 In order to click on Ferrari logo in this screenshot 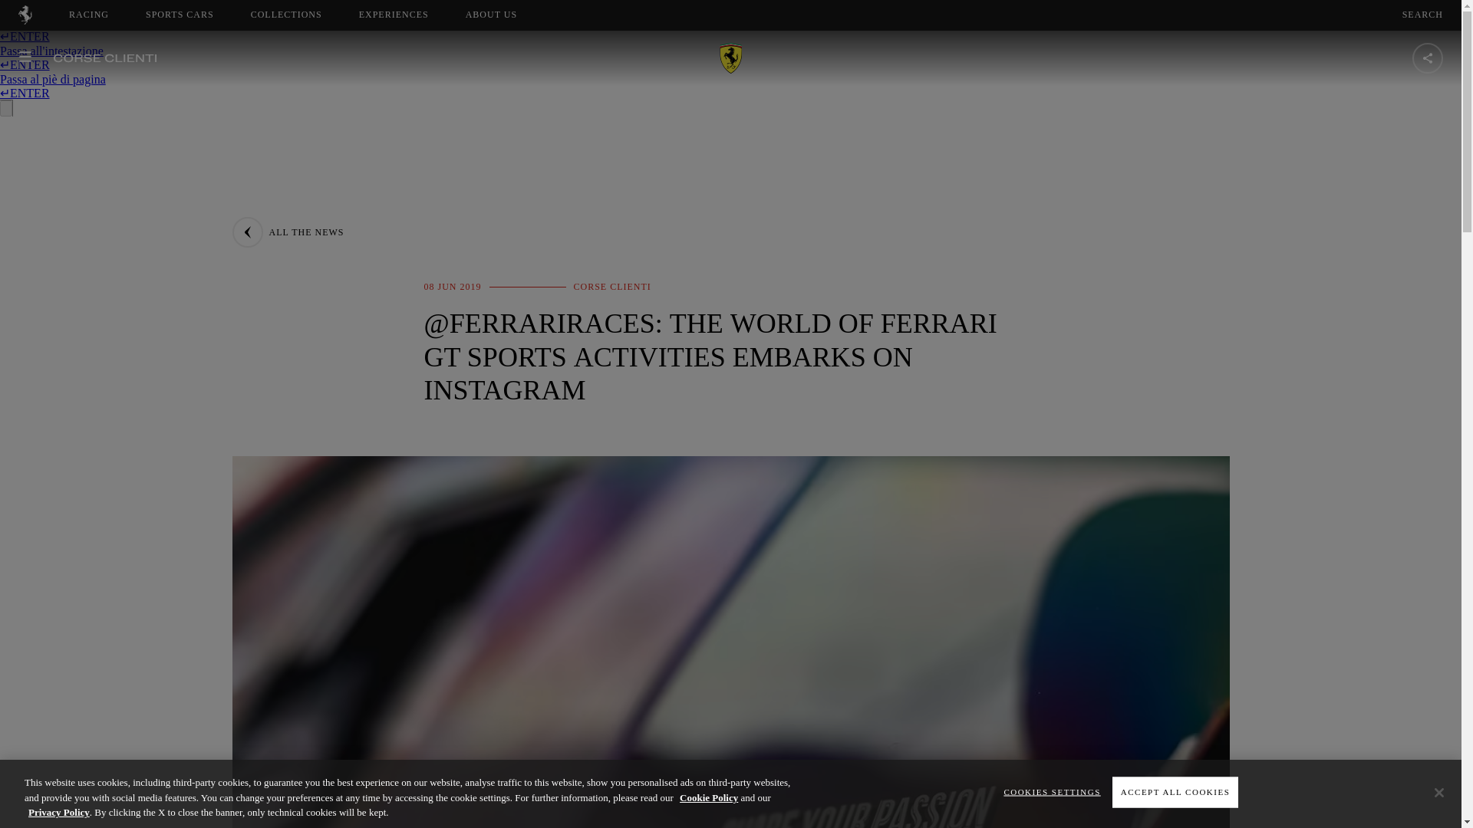, I will do `click(394, 15)`.